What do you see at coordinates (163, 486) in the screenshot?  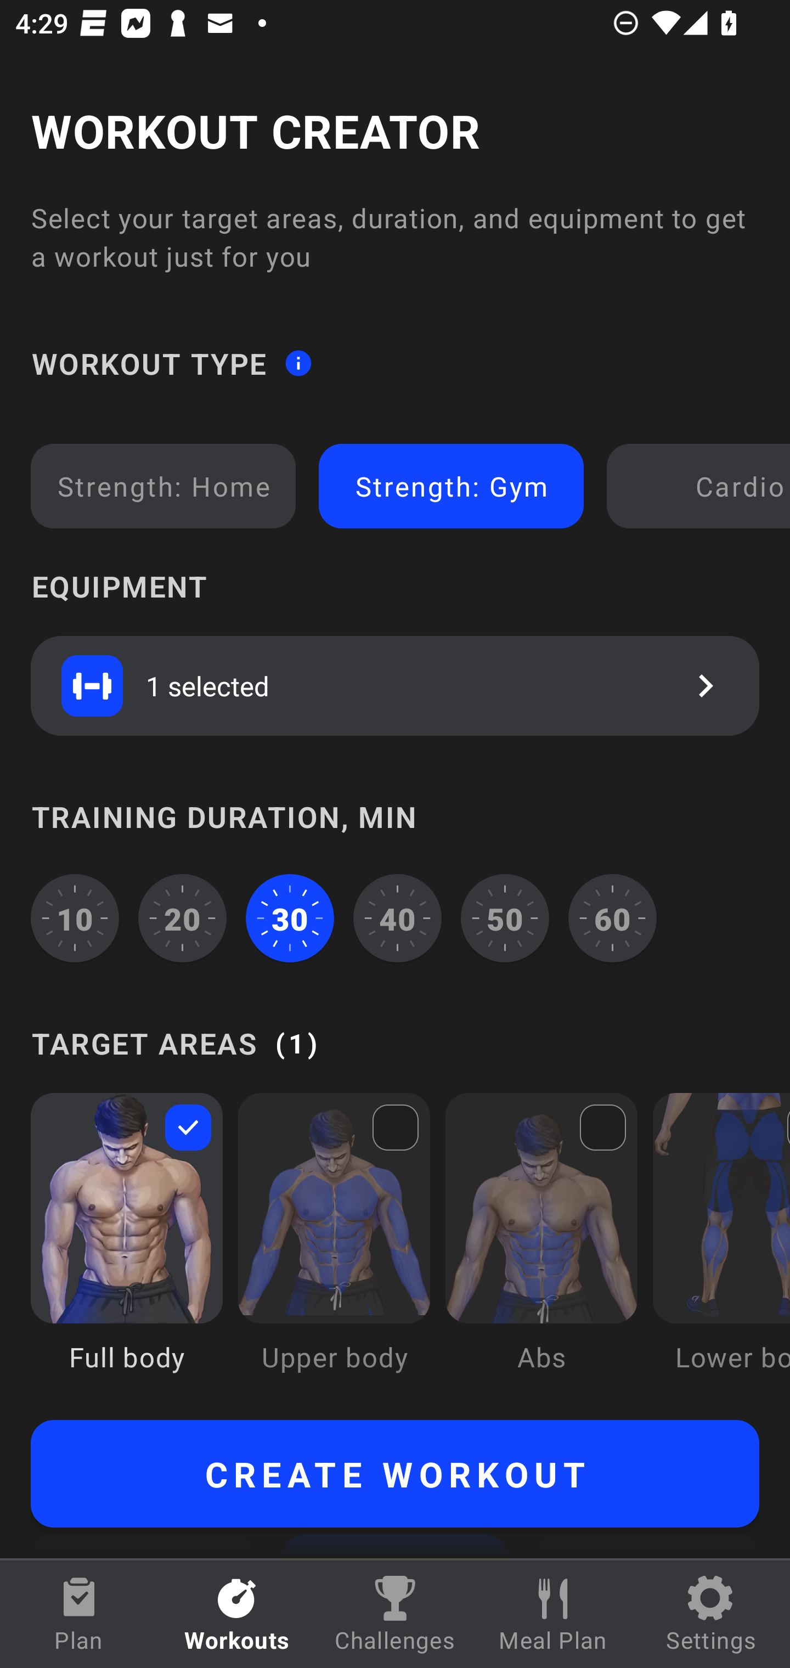 I see `Strength: Home` at bounding box center [163, 486].